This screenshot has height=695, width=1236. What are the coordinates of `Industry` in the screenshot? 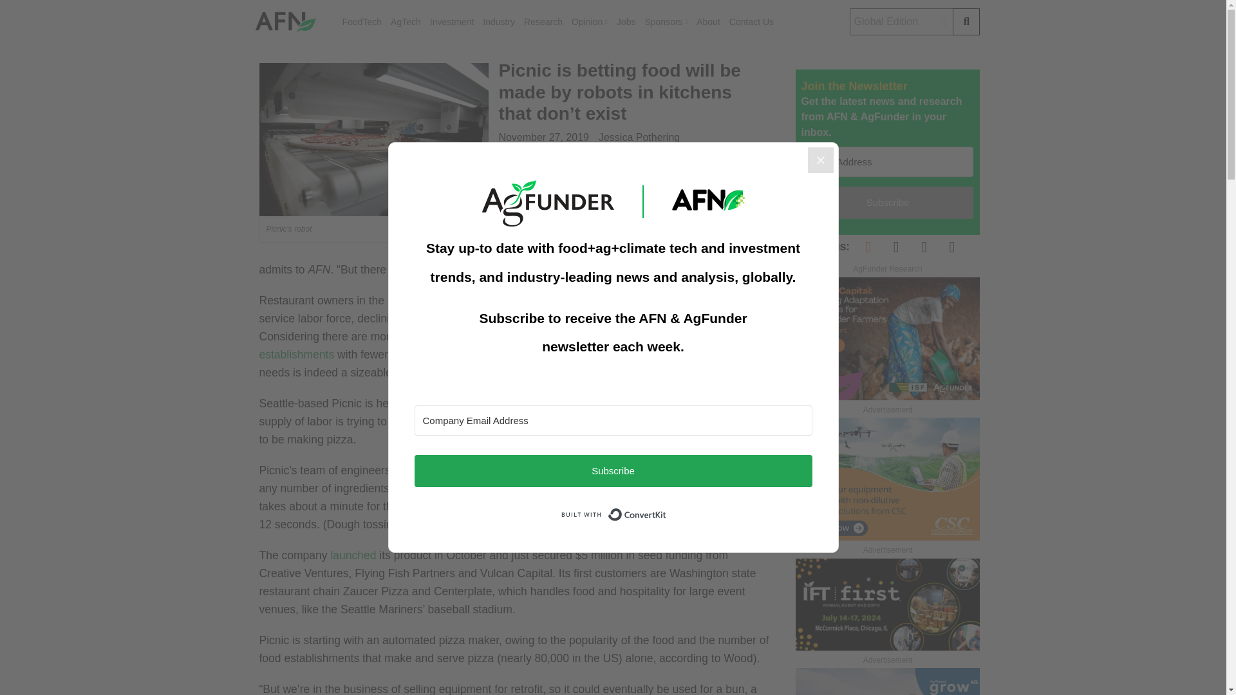 It's located at (499, 22).